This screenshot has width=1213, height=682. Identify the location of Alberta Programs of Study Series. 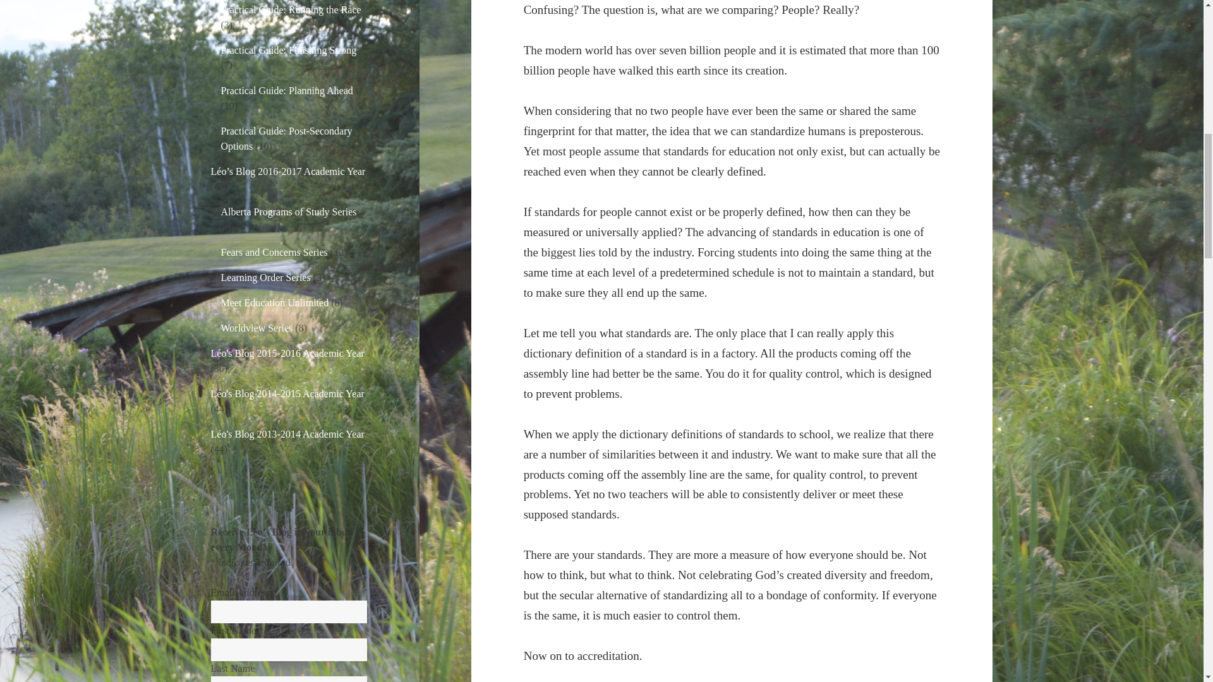
(288, 212).